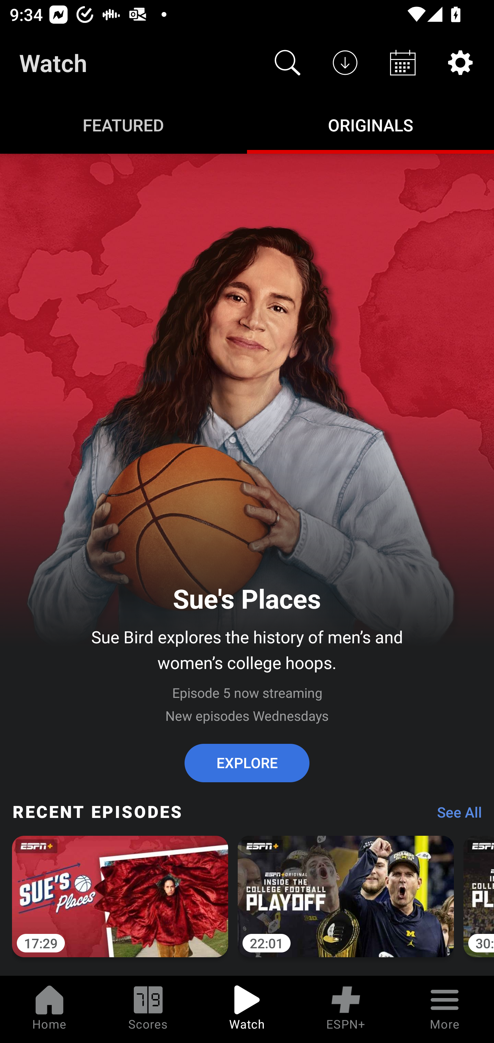 The image size is (494, 1043). What do you see at coordinates (403, 62) in the screenshot?
I see `Schedule` at bounding box center [403, 62].